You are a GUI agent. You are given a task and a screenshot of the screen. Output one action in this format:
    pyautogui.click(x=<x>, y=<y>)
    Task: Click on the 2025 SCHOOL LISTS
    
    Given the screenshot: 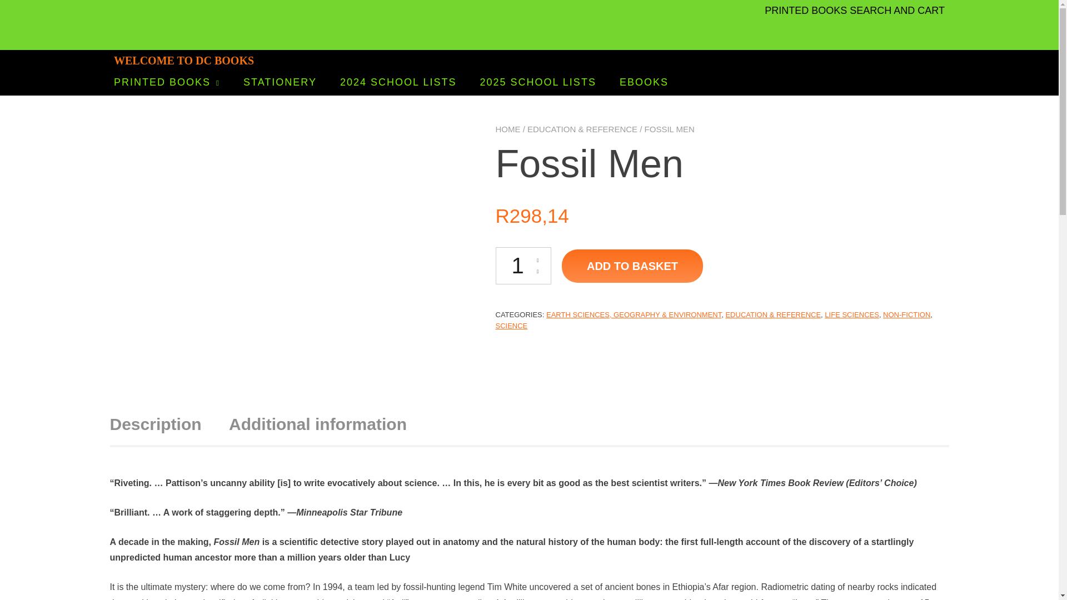 What is the action you would take?
    pyautogui.click(x=537, y=82)
    